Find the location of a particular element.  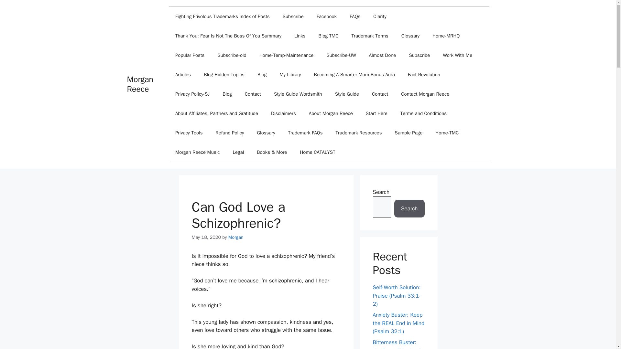

Contact is located at coordinates (380, 94).